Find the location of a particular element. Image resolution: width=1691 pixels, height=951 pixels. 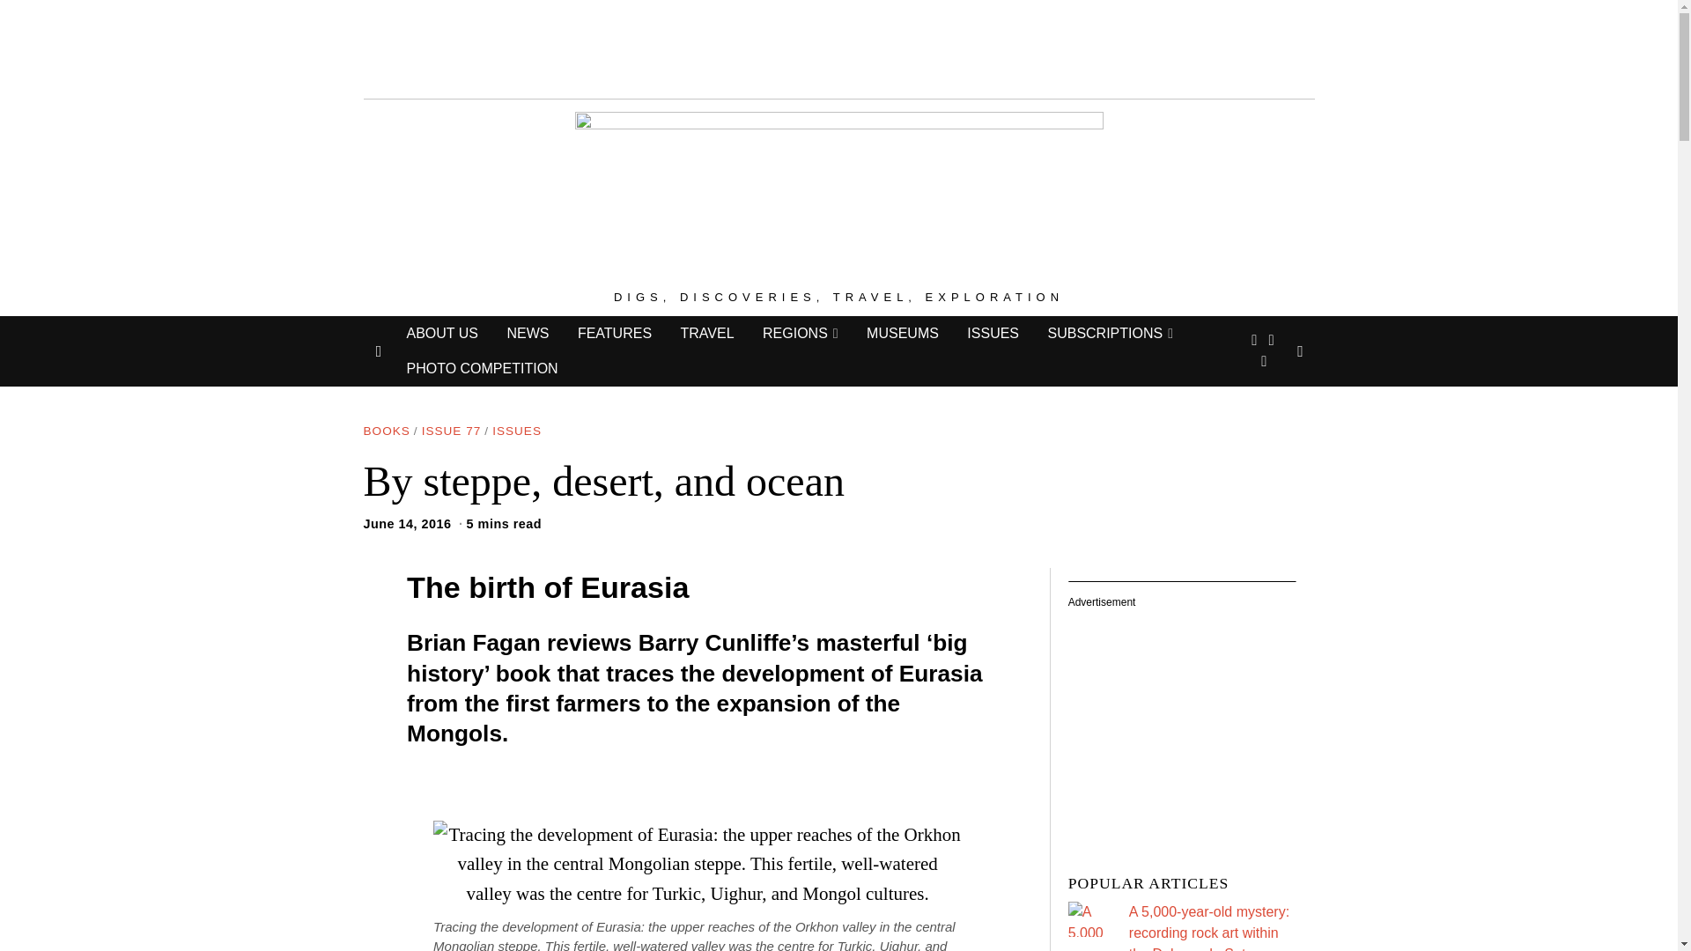

NEWS is located at coordinates (527, 333).